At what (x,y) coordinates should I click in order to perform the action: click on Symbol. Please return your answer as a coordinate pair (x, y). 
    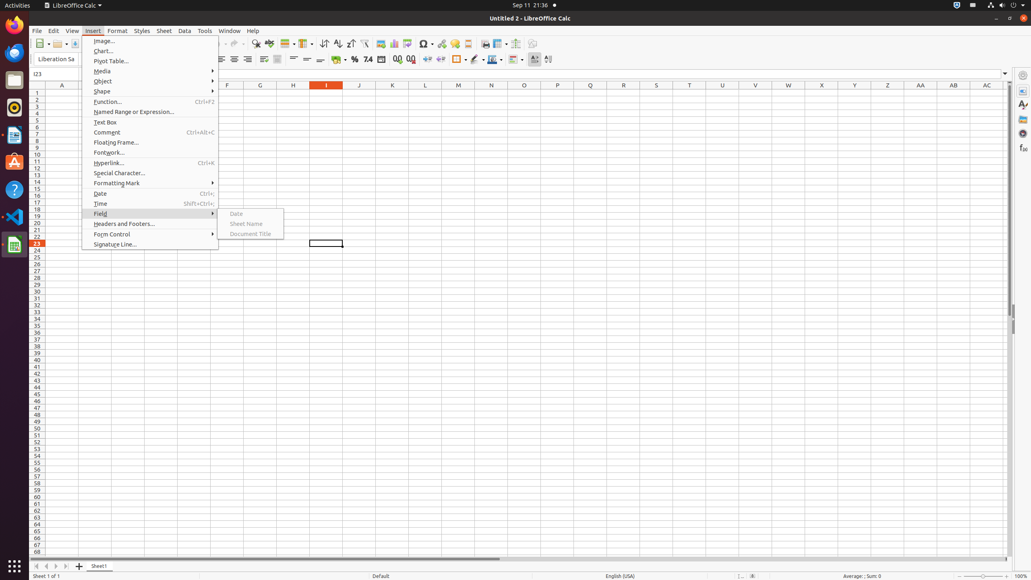
    Looking at the image, I should click on (426, 43).